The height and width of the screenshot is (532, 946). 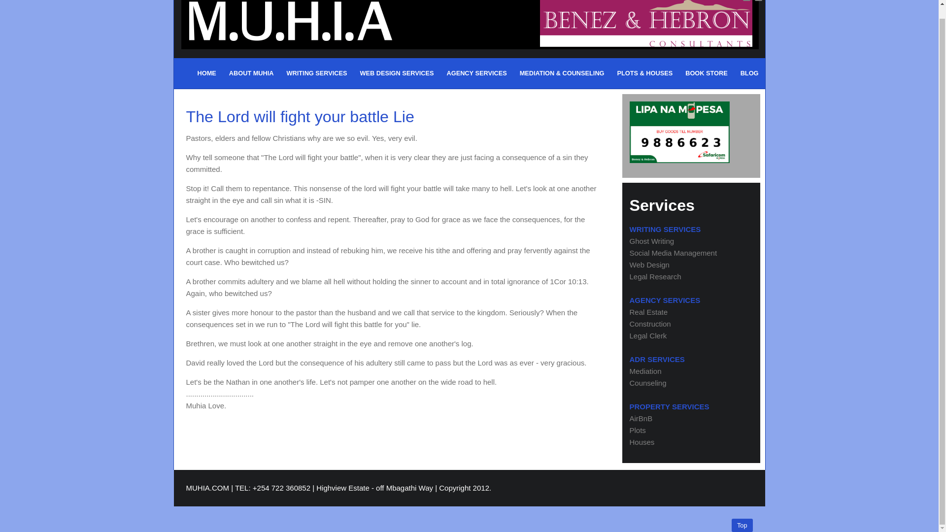 I want to click on The Lord will fight your battle Lie, so click(x=300, y=116).